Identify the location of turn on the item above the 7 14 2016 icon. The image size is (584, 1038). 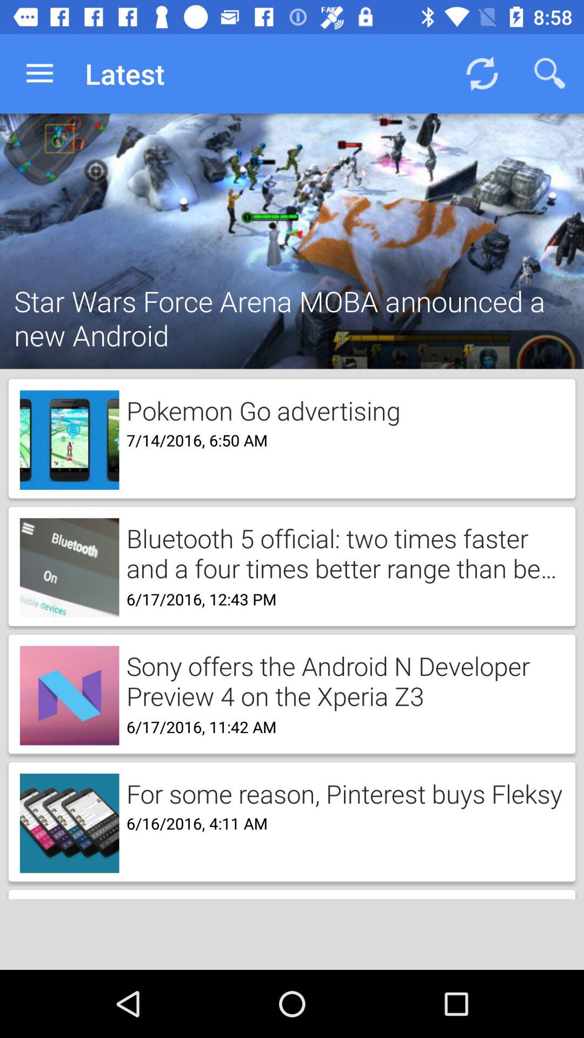
(260, 409).